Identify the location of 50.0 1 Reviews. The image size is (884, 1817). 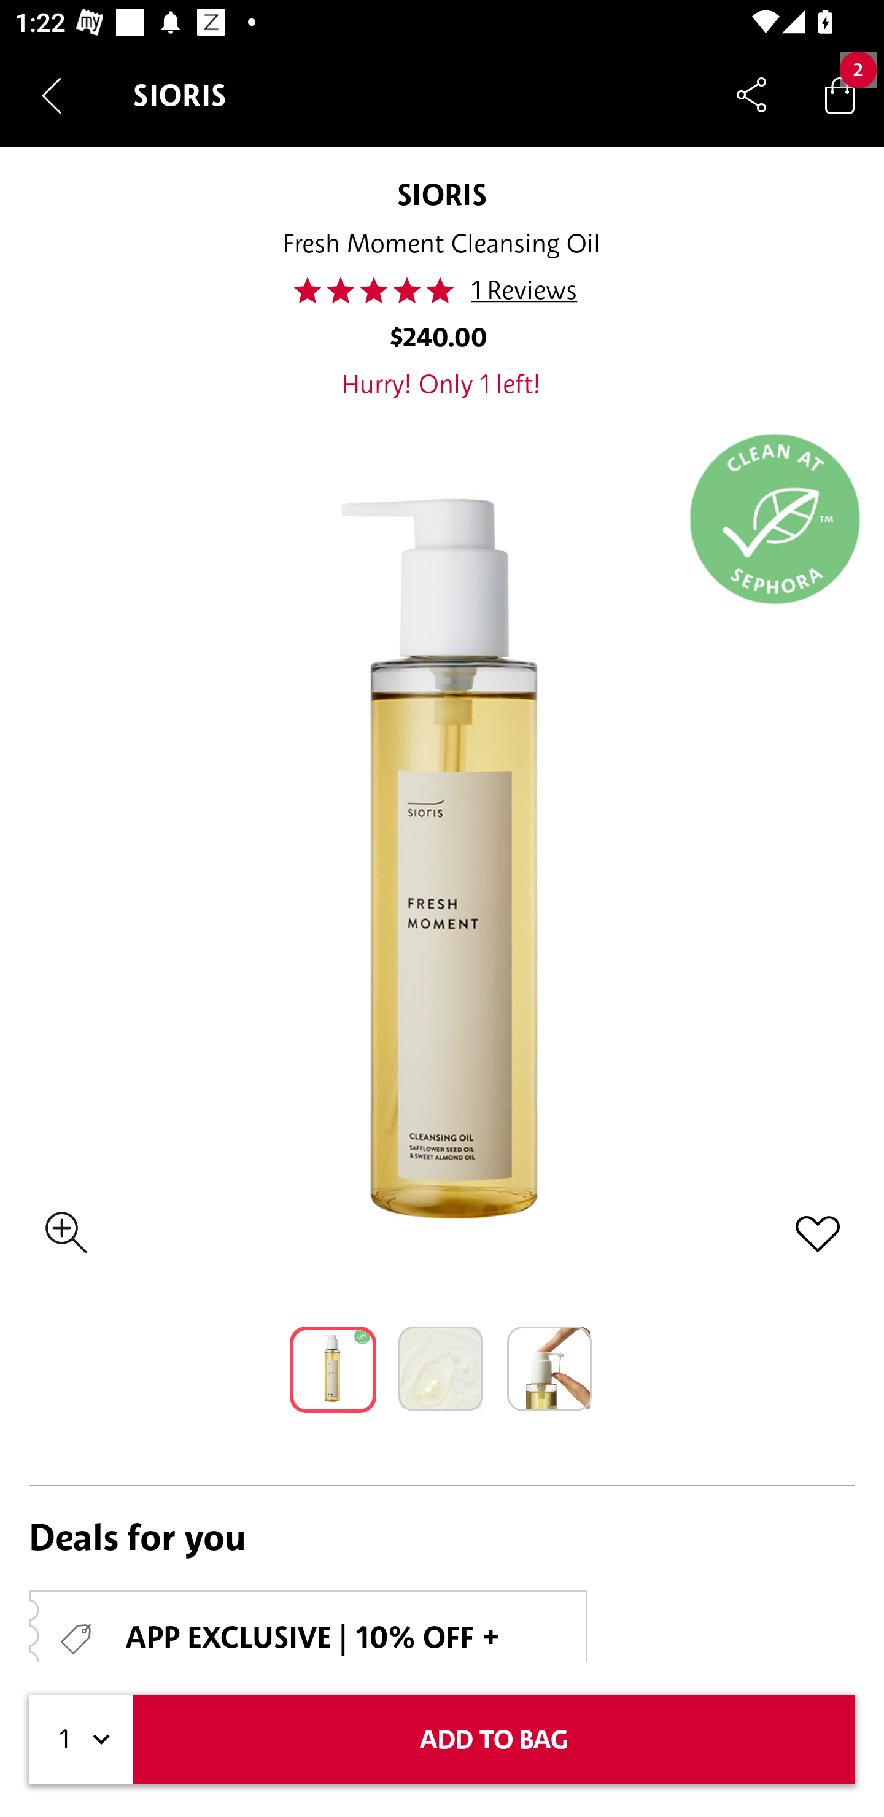
(441, 290).